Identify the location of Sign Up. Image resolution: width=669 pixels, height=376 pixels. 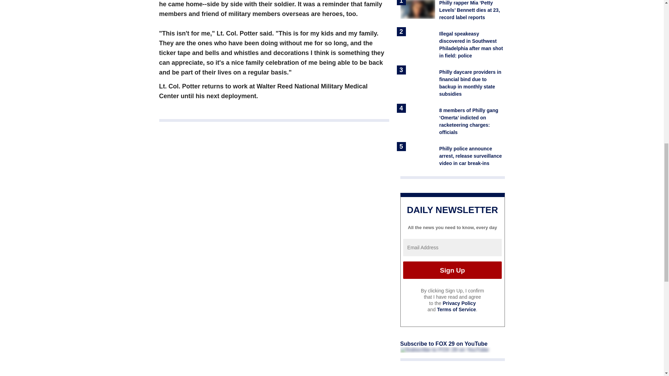
(452, 270).